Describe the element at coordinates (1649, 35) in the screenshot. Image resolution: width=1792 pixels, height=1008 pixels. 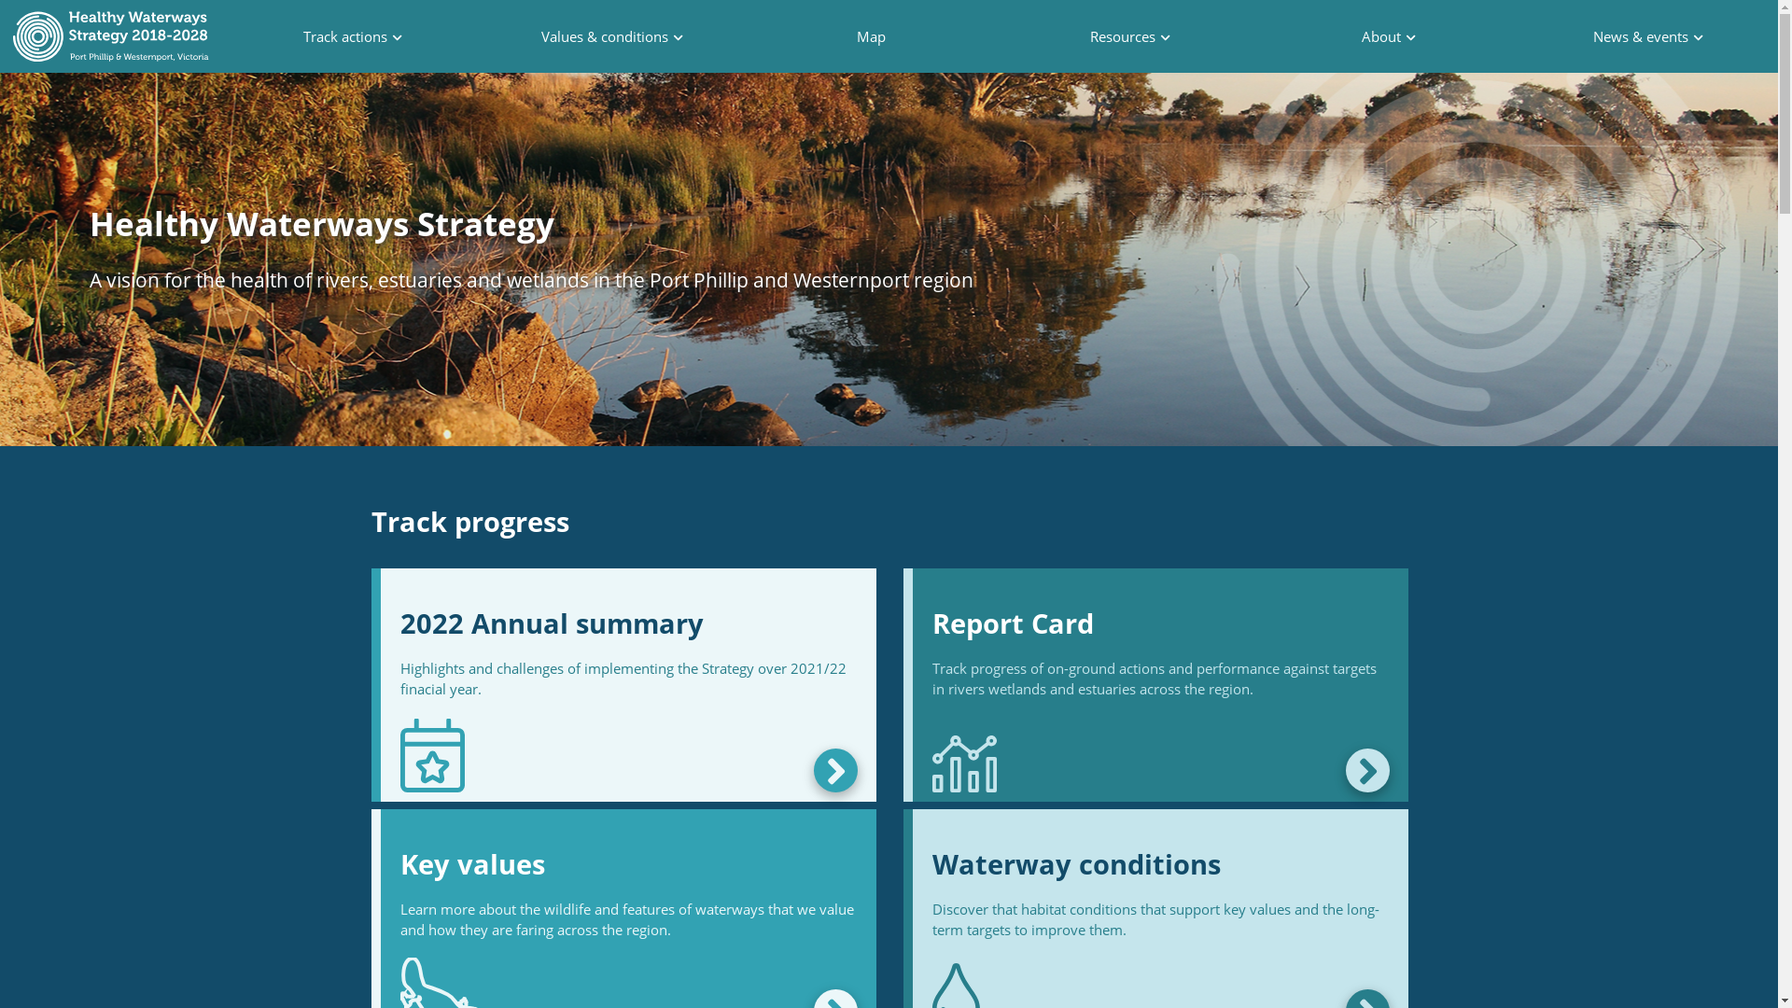
I see `News & events` at that location.